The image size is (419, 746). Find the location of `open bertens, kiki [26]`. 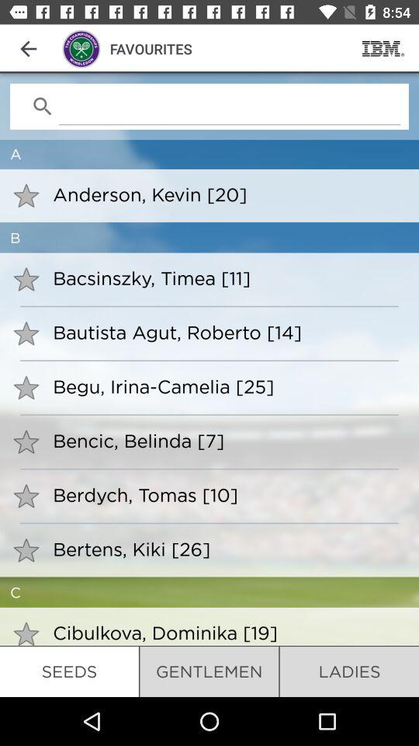

open bertens, kiki [26] is located at coordinates (225, 549).